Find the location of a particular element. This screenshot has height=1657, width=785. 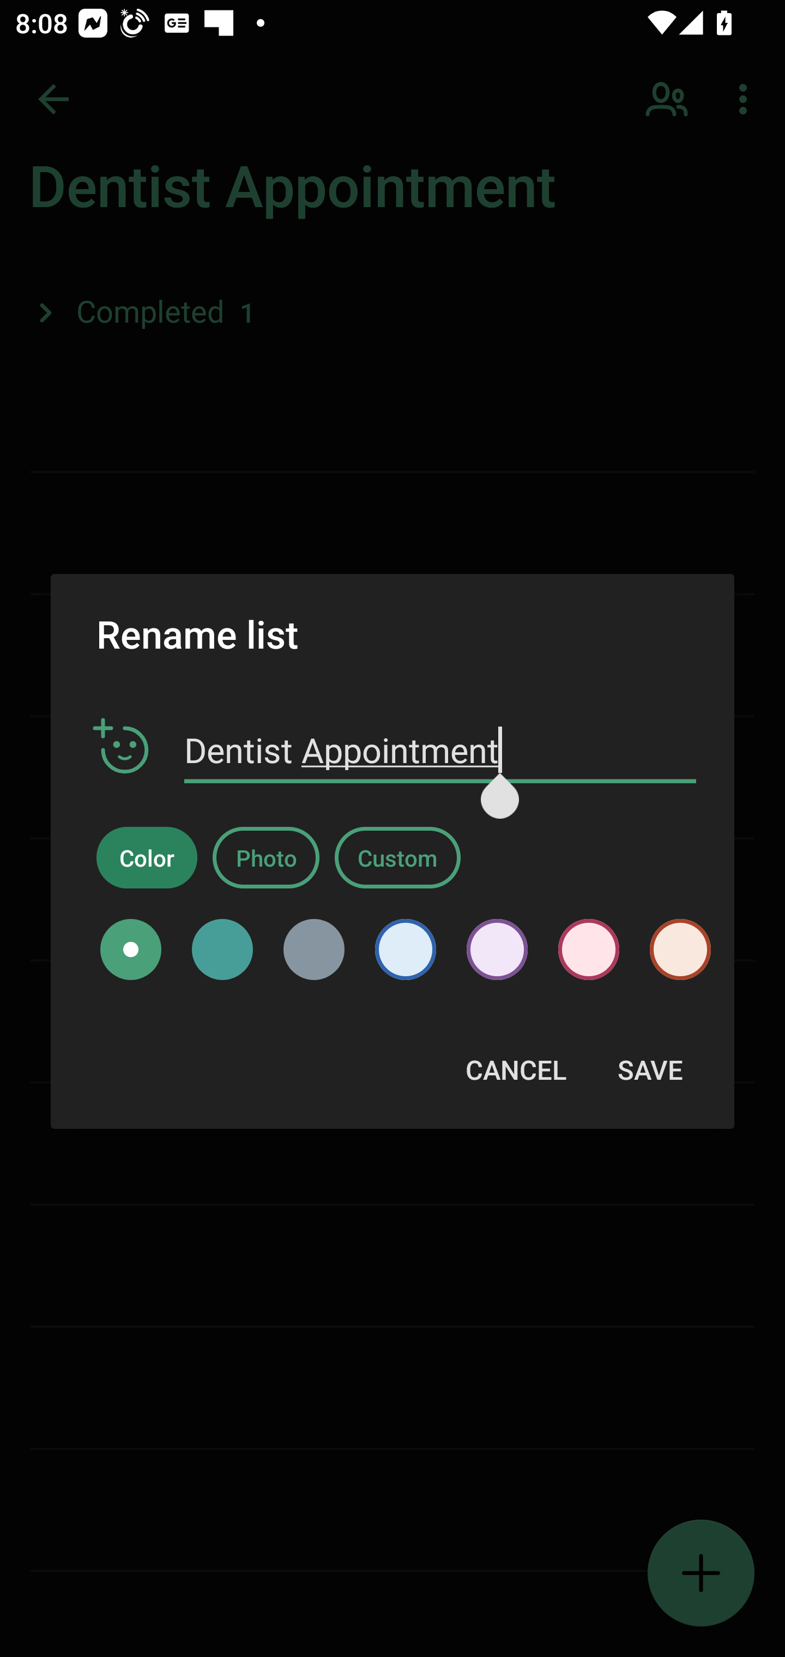

Selected, Dark green is located at coordinates (131, 950).